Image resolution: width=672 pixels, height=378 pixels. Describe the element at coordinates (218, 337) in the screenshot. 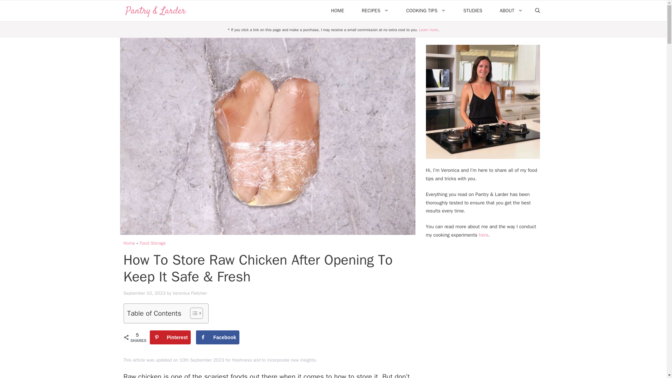

I see `Facebook` at that location.